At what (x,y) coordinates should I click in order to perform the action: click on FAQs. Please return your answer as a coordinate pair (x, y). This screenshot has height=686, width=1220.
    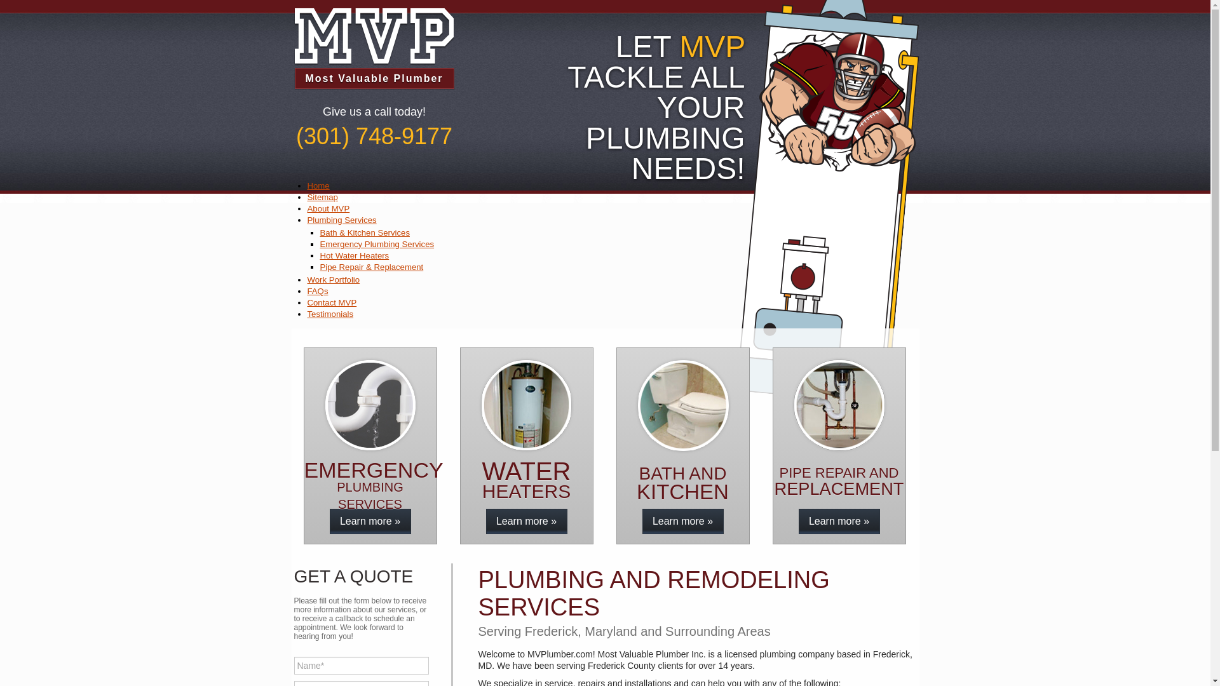
    Looking at the image, I should click on (318, 291).